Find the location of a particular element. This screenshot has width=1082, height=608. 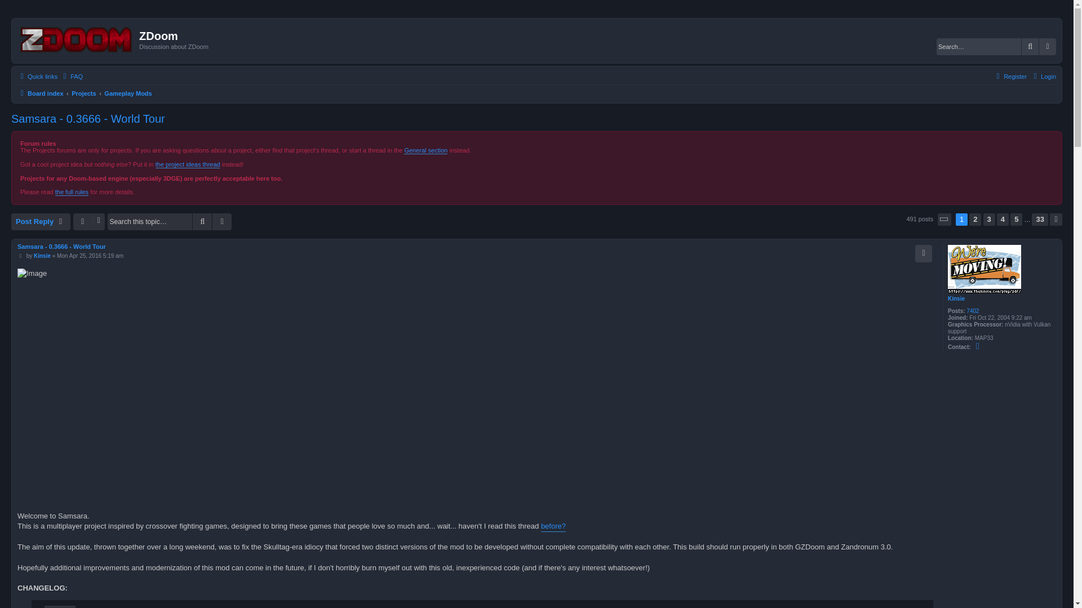

Register is located at coordinates (1010, 77).